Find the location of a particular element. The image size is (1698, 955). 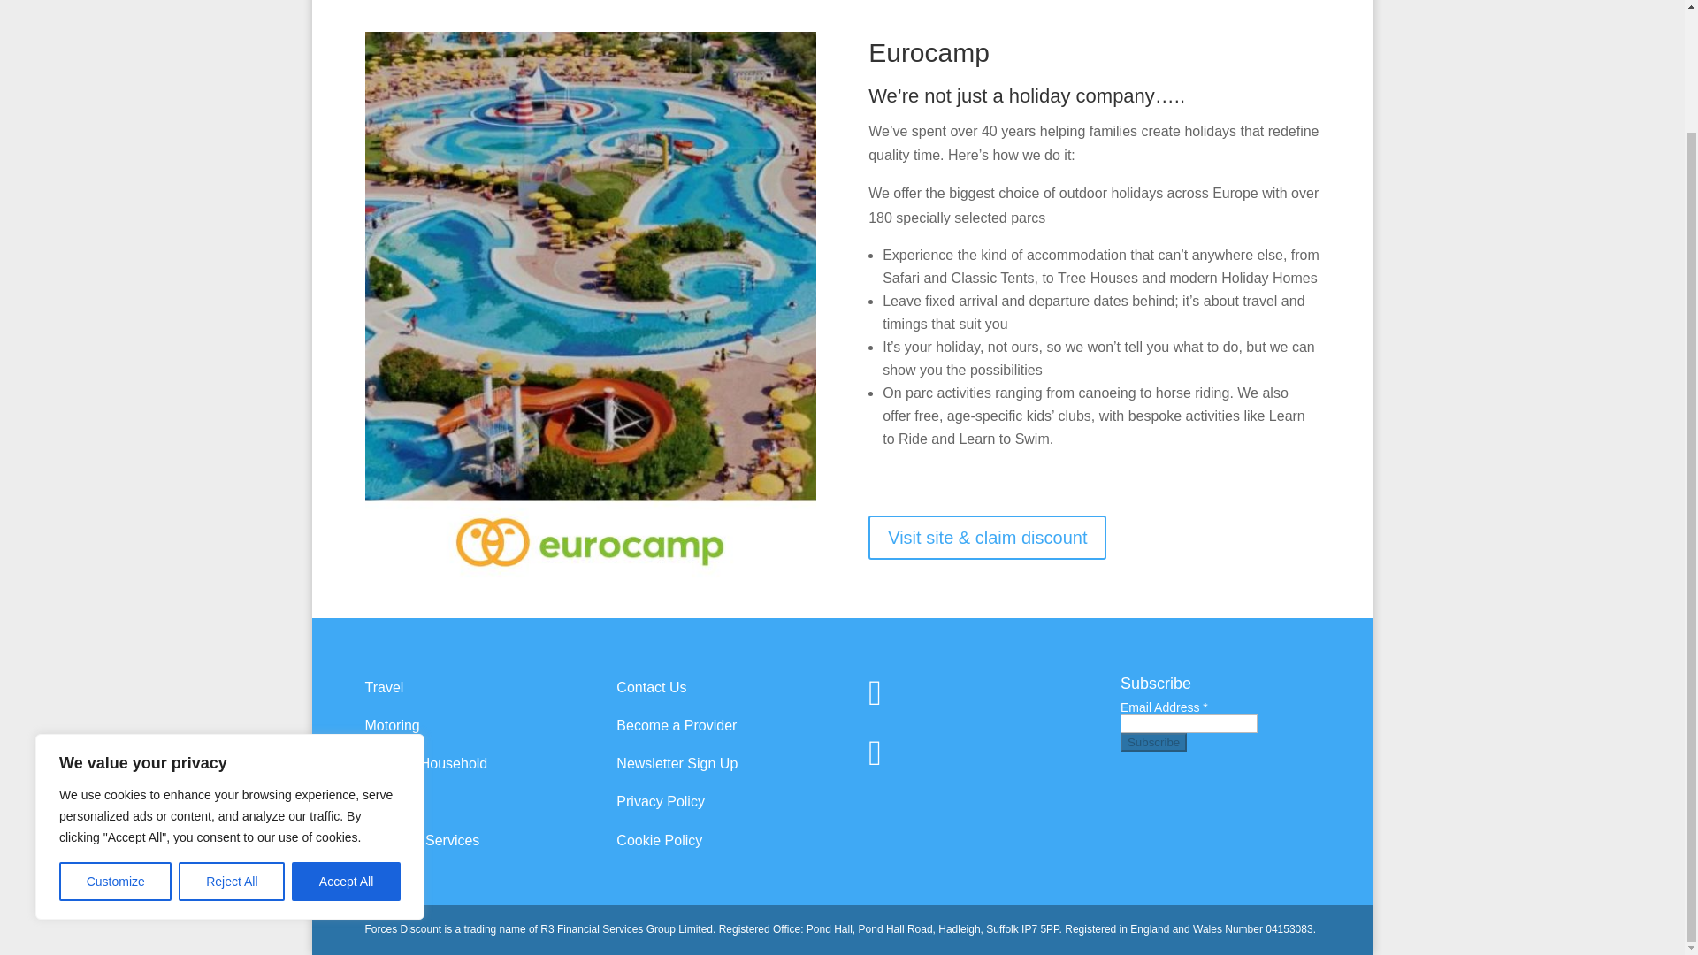

Motoring is located at coordinates (392, 725).